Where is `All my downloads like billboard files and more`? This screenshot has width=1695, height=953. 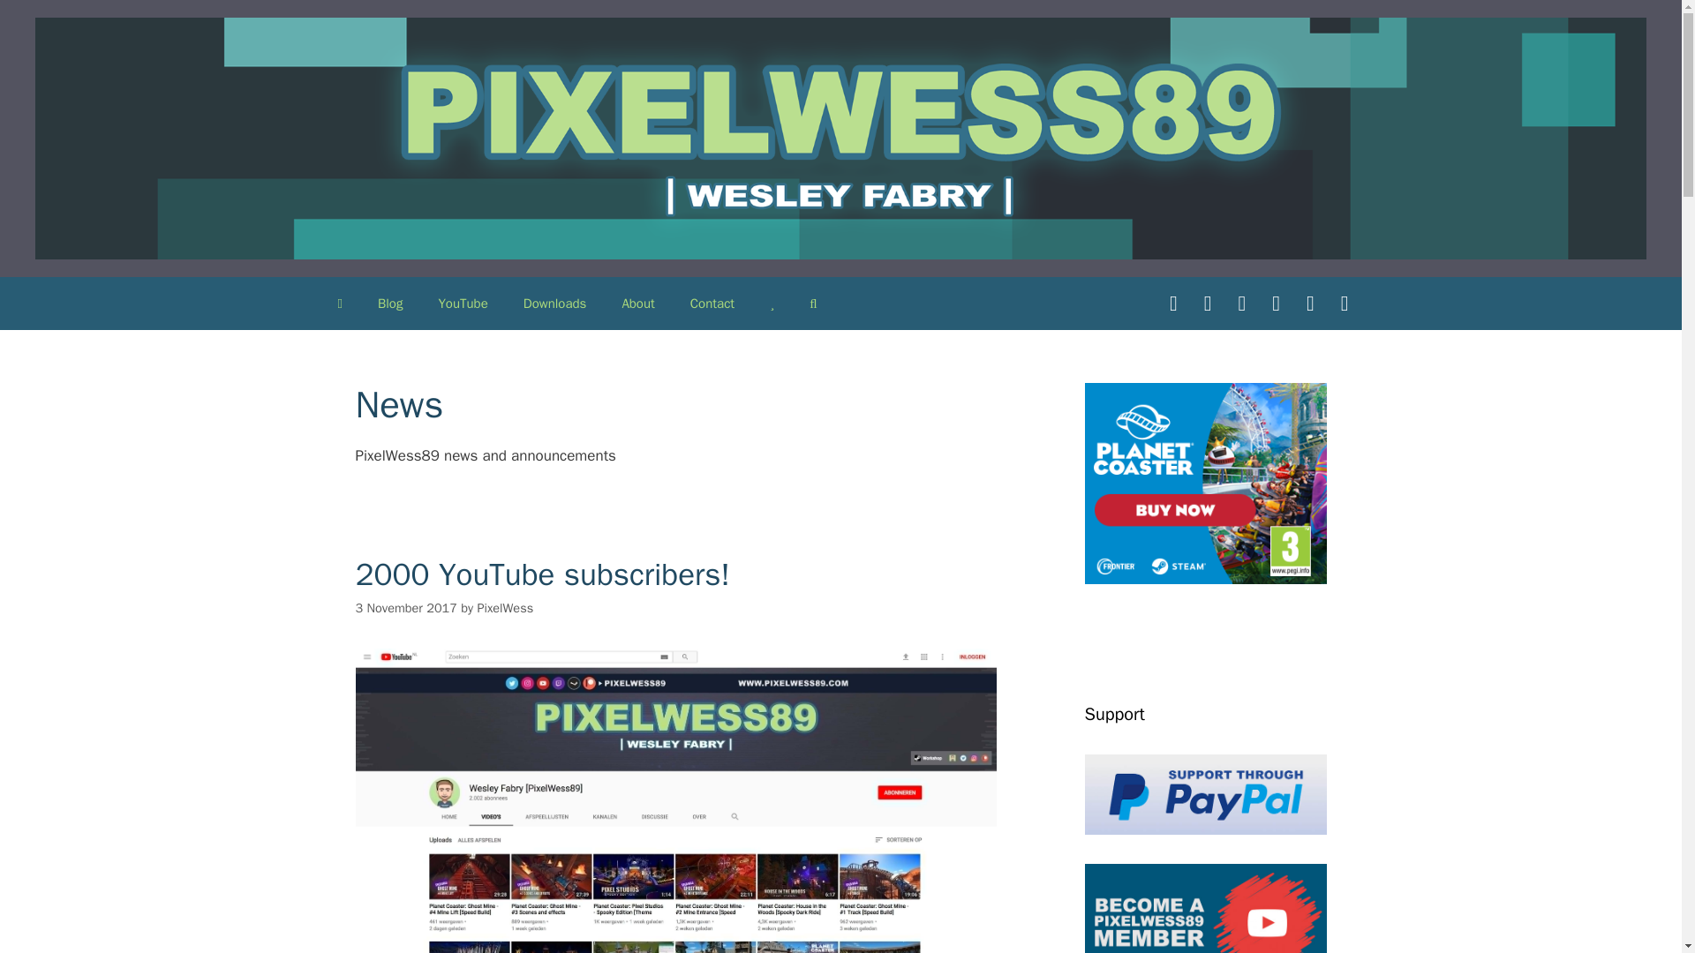 All my downloads like billboard files and more is located at coordinates (554, 304).